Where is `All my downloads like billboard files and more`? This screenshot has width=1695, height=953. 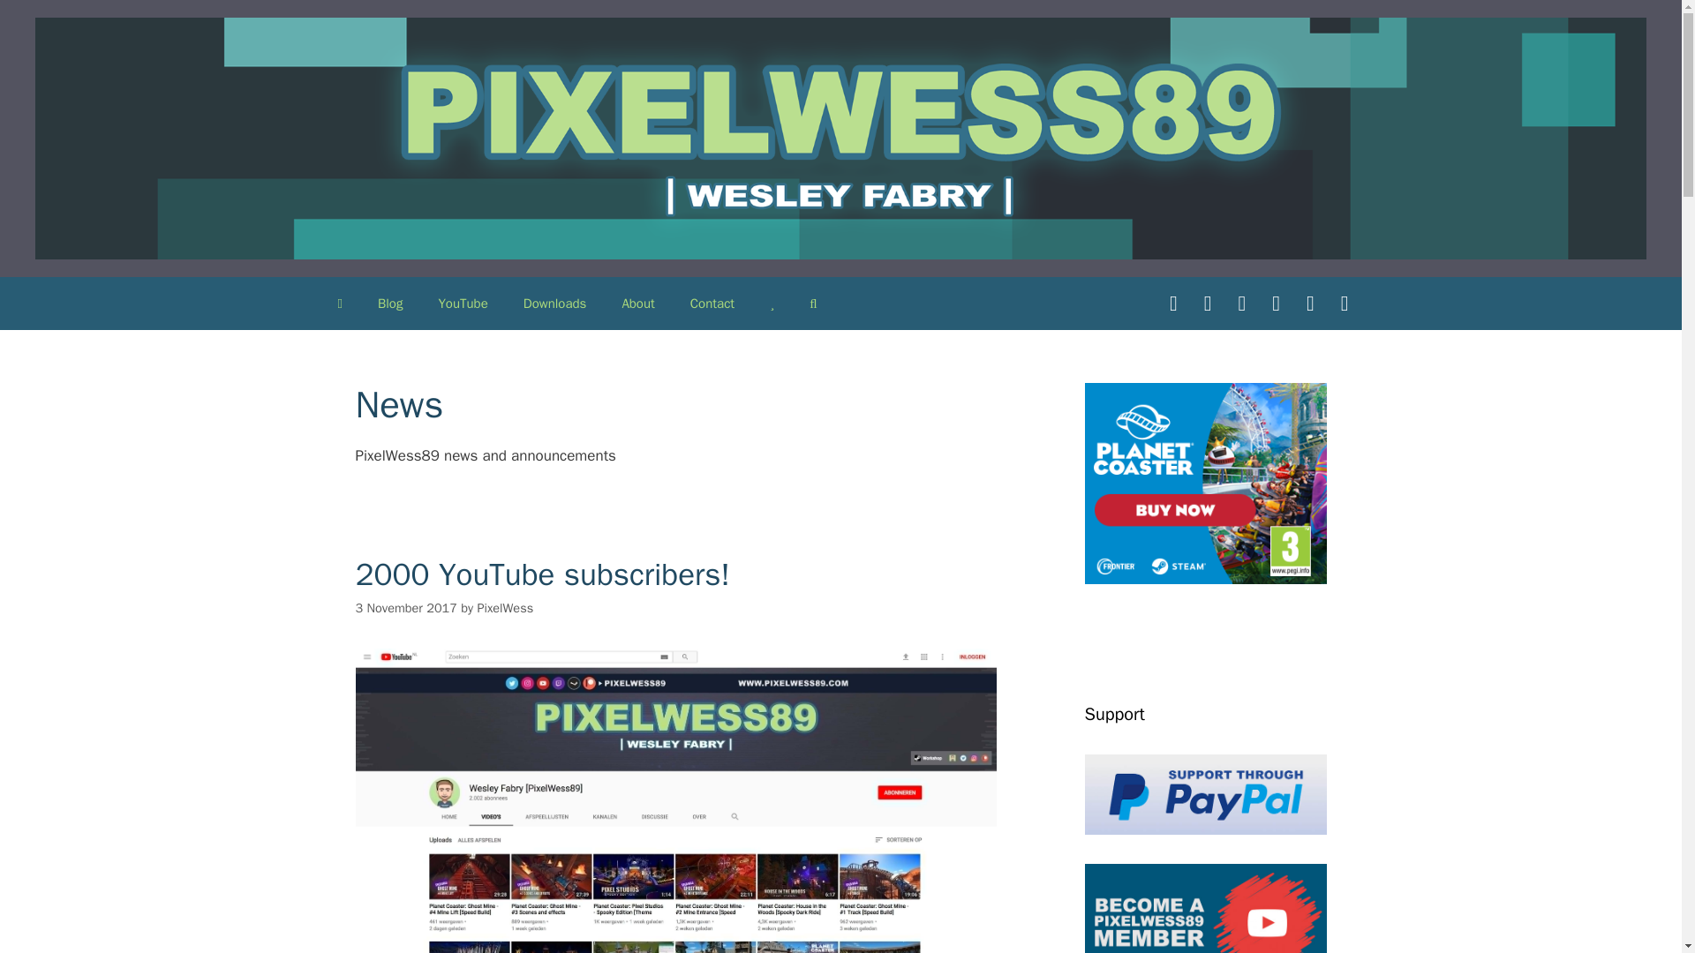 All my downloads like billboard files and more is located at coordinates (554, 304).